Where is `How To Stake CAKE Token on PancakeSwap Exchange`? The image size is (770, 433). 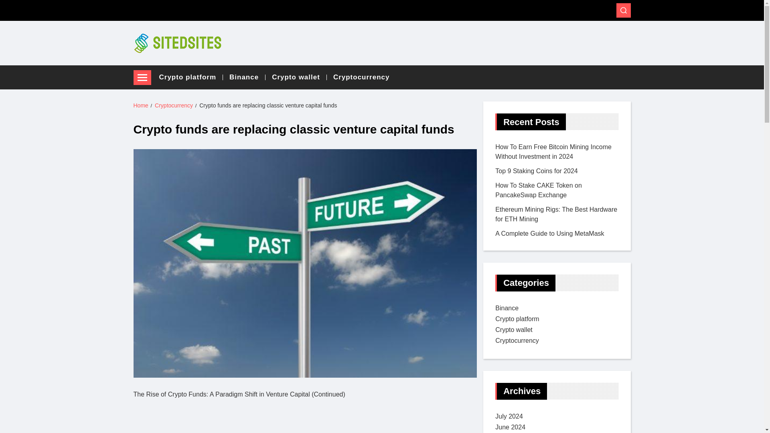
How To Stake CAKE Token on PancakeSwap Exchange is located at coordinates (538, 190).